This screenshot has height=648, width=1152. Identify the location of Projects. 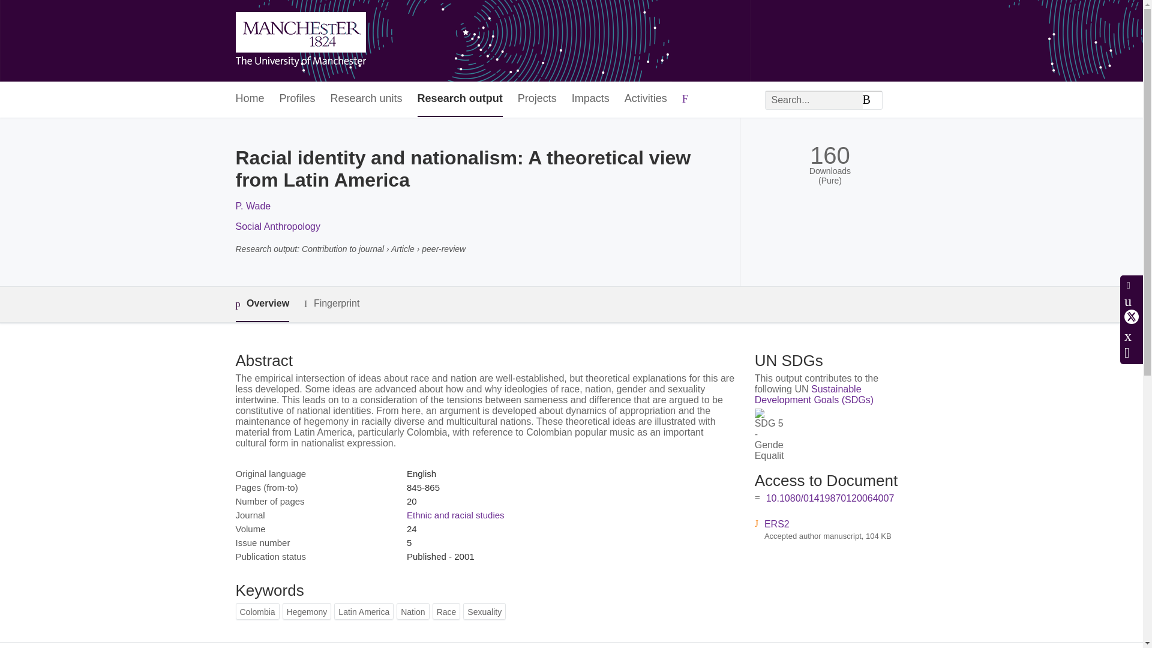
(536, 100).